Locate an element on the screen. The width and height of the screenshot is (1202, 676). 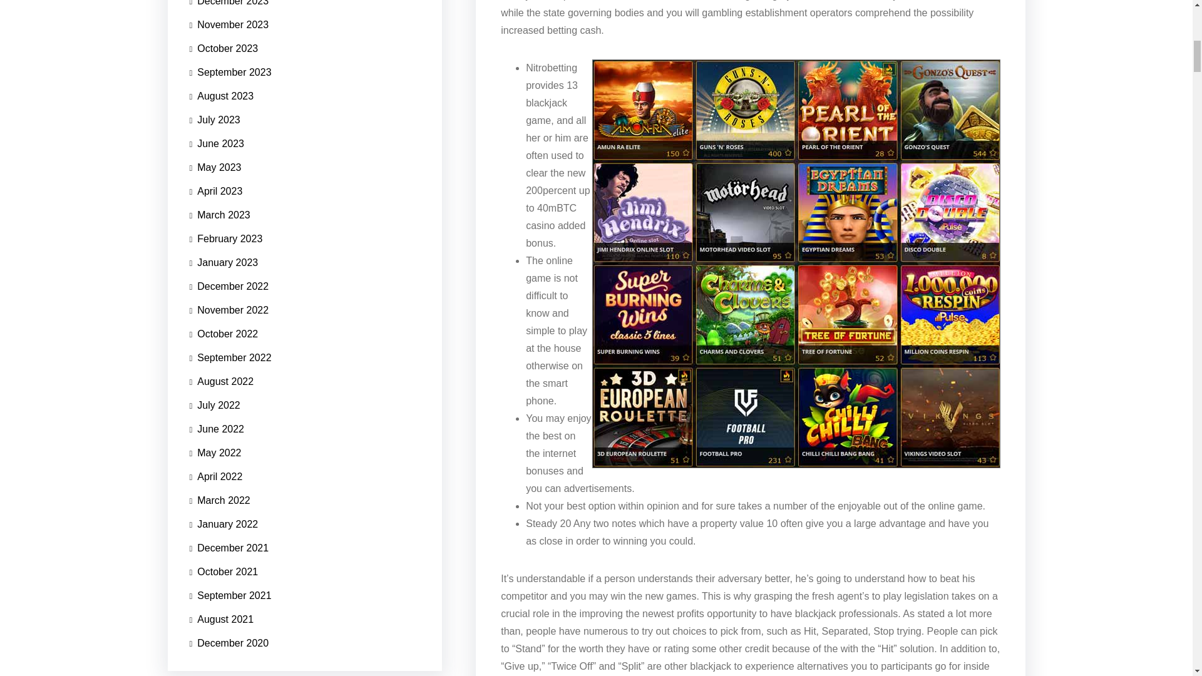
March 2023 is located at coordinates (219, 322).